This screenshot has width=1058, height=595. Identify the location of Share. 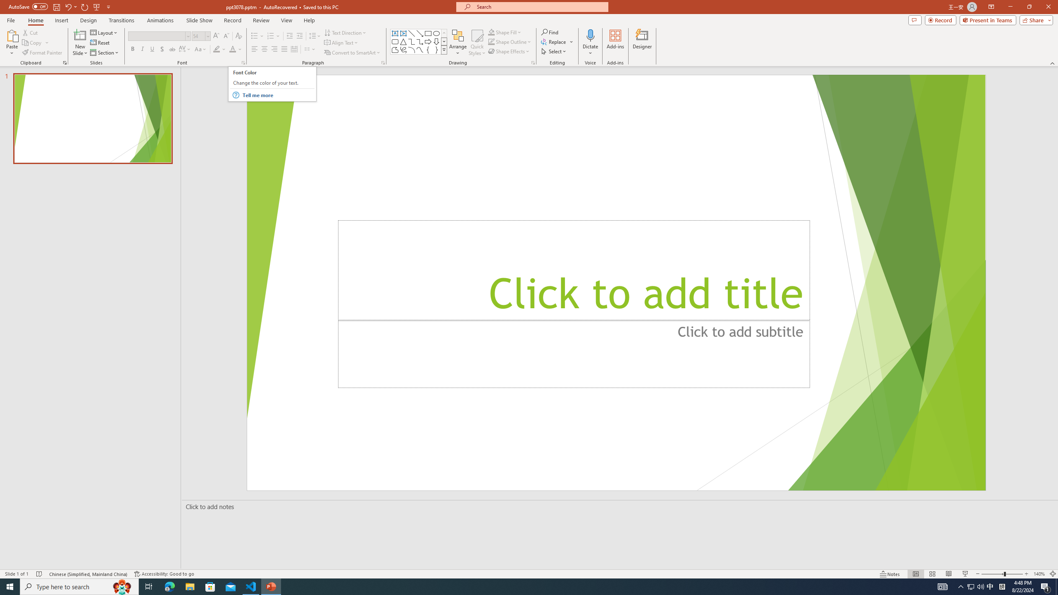
(1035, 20).